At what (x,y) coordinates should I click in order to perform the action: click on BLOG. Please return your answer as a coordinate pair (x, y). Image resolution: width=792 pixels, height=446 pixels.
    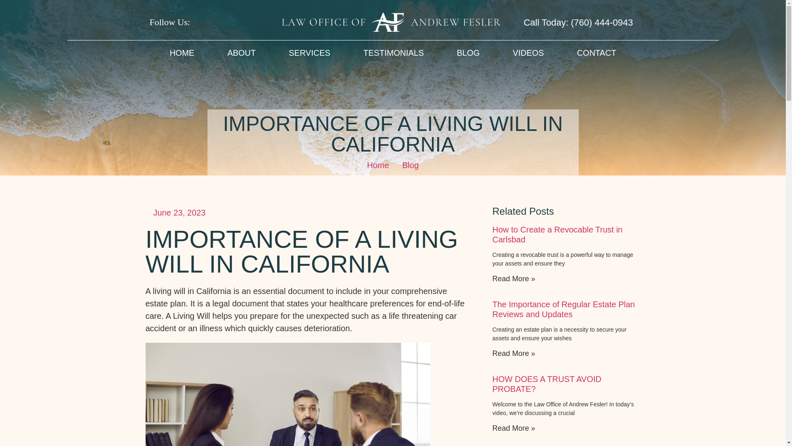
    Looking at the image, I should click on (469, 53).